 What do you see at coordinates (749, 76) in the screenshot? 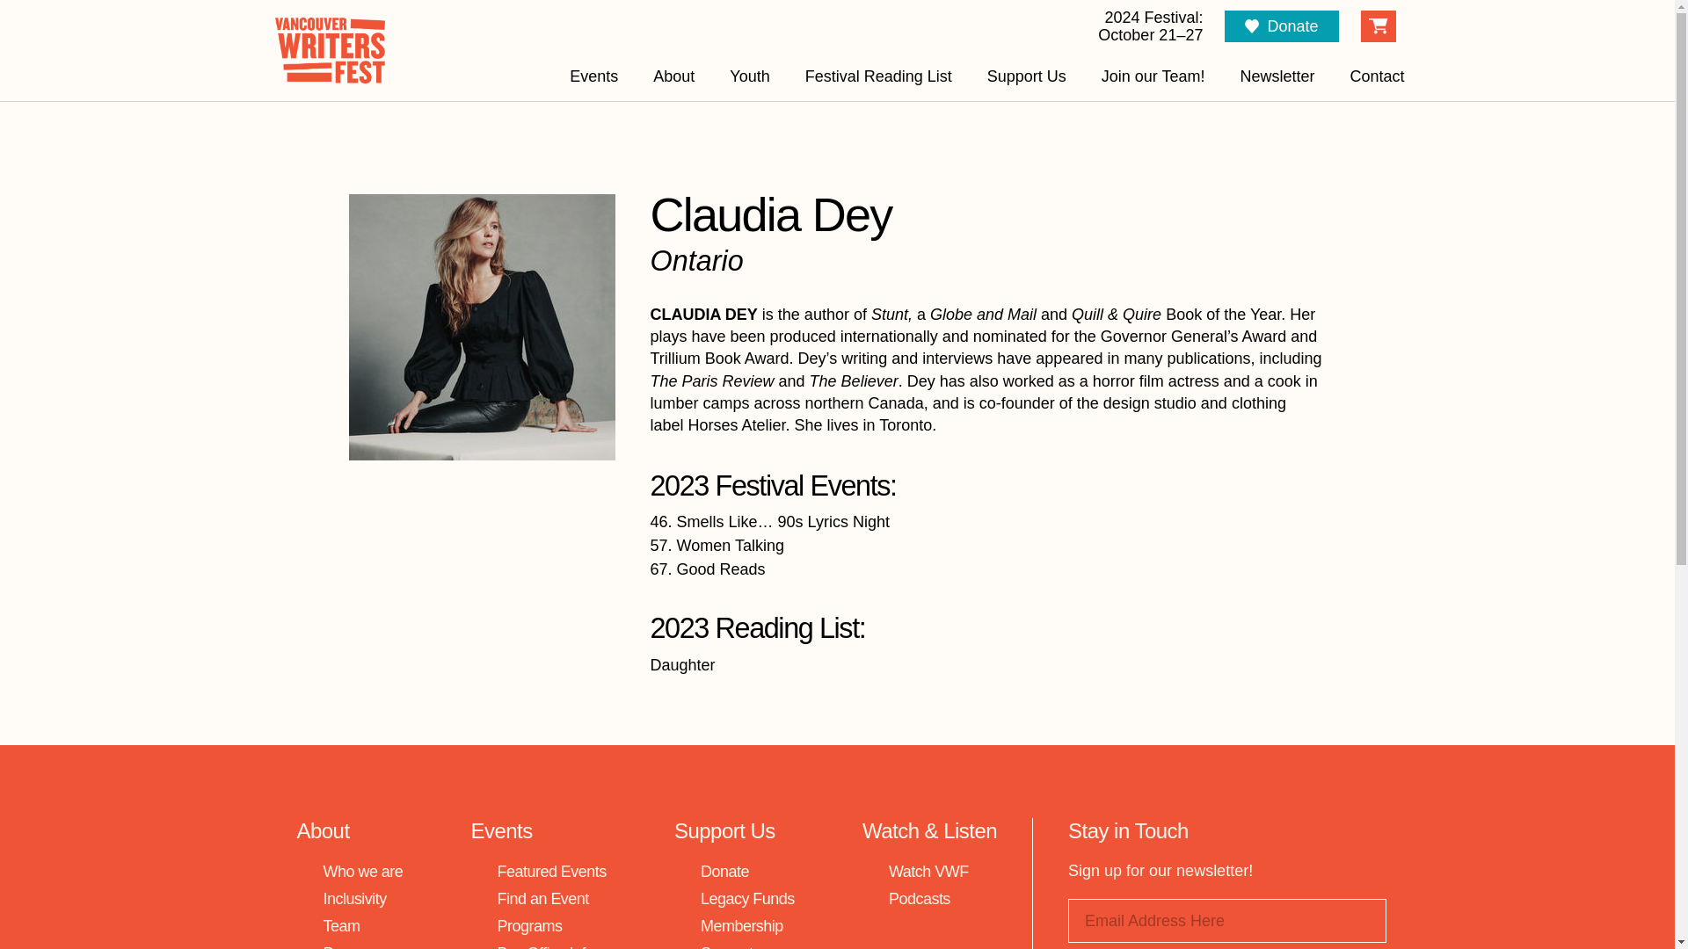
I see `Youth` at bounding box center [749, 76].